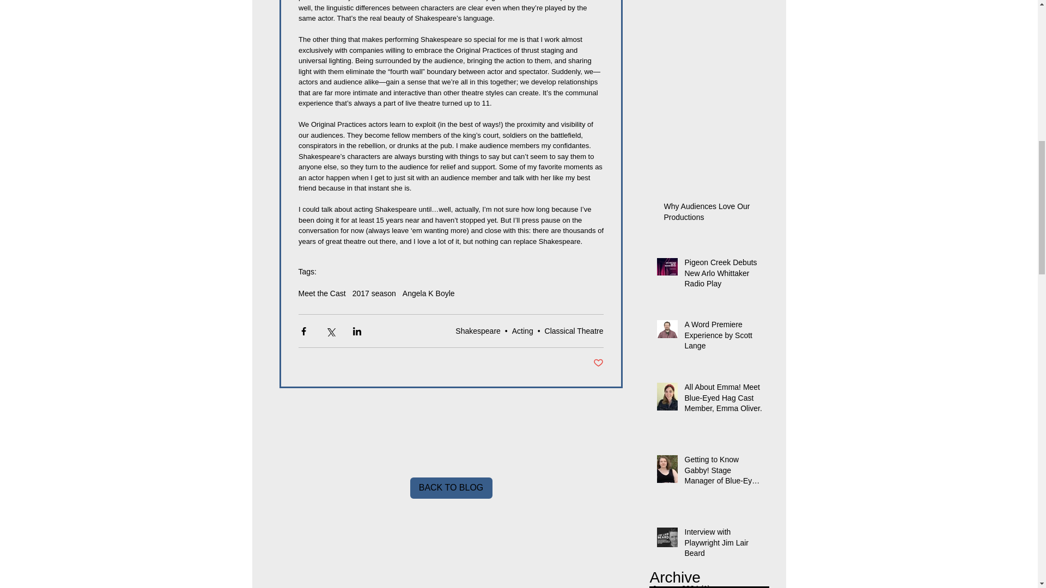 The height and width of the screenshot is (588, 1046). I want to click on 2017 season, so click(374, 293).